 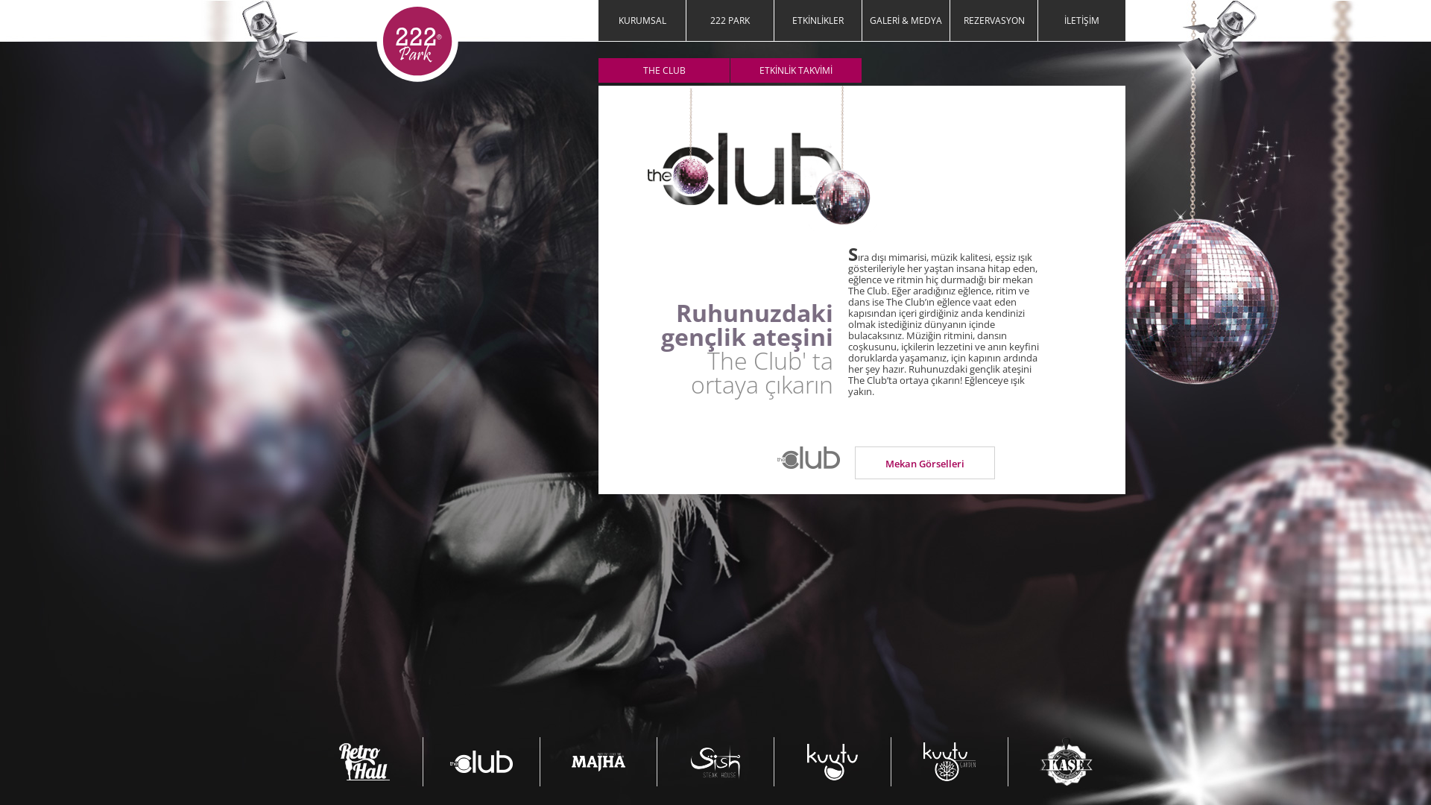 What do you see at coordinates (730, 21) in the screenshot?
I see `222 PARK` at bounding box center [730, 21].